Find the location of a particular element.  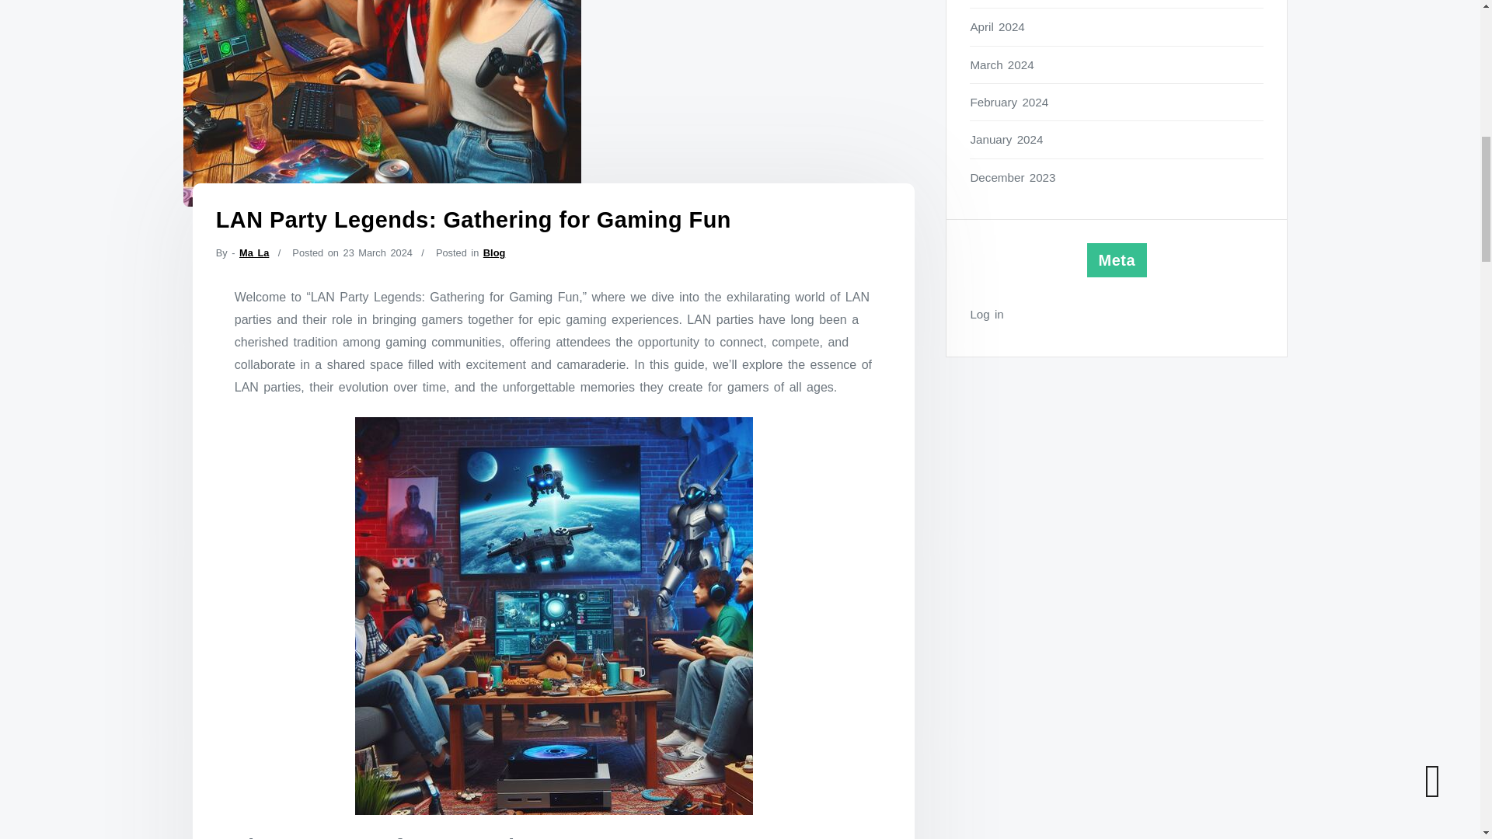

February 2024 is located at coordinates (1117, 101).